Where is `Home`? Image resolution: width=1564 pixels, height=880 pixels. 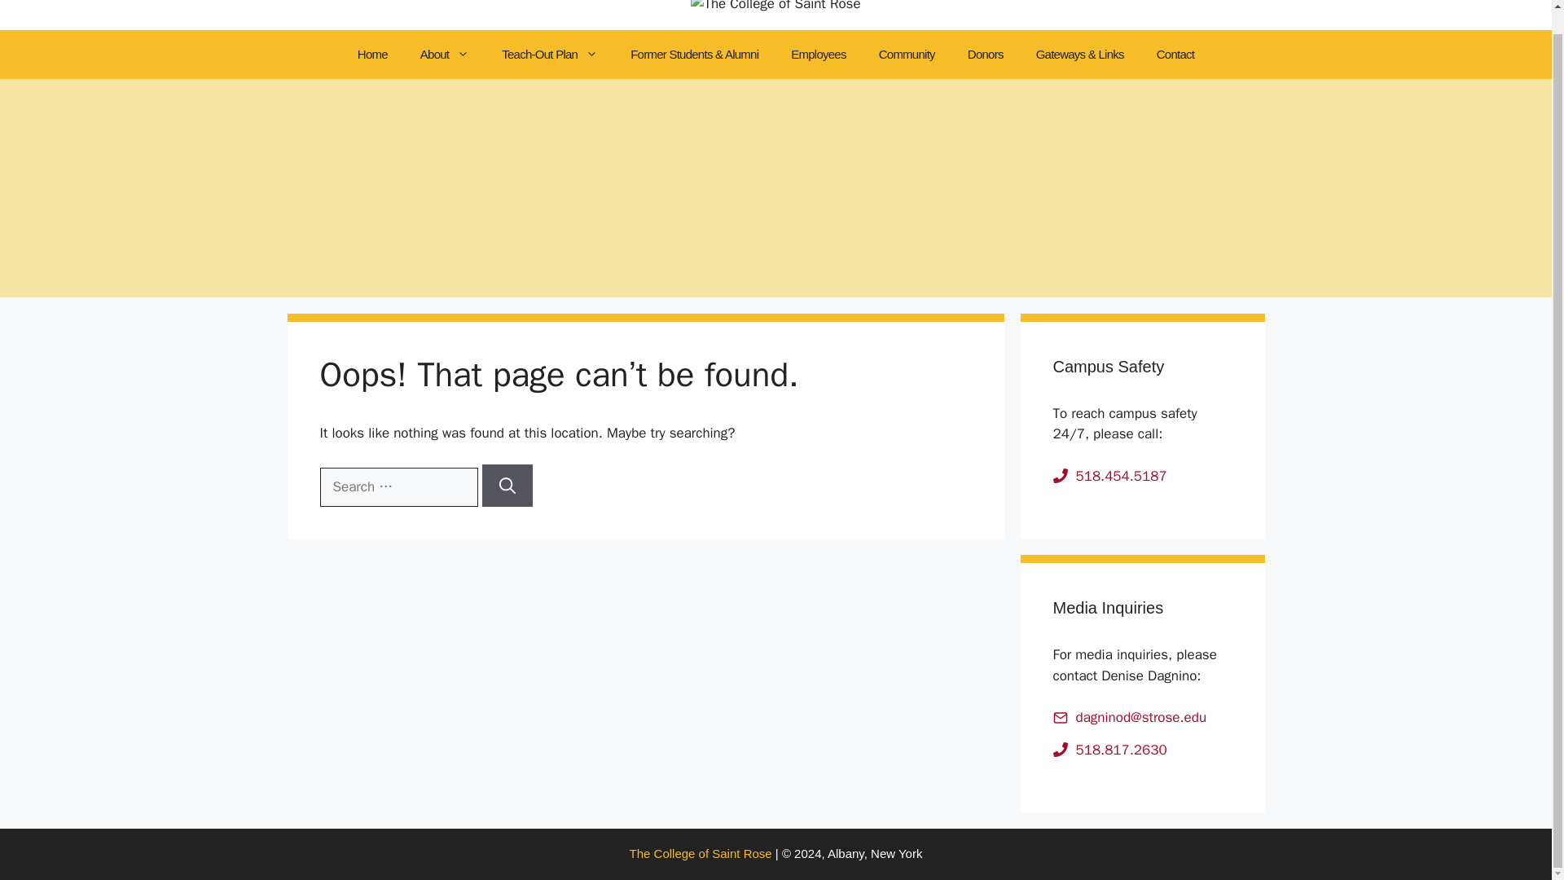
Home is located at coordinates (371, 54).